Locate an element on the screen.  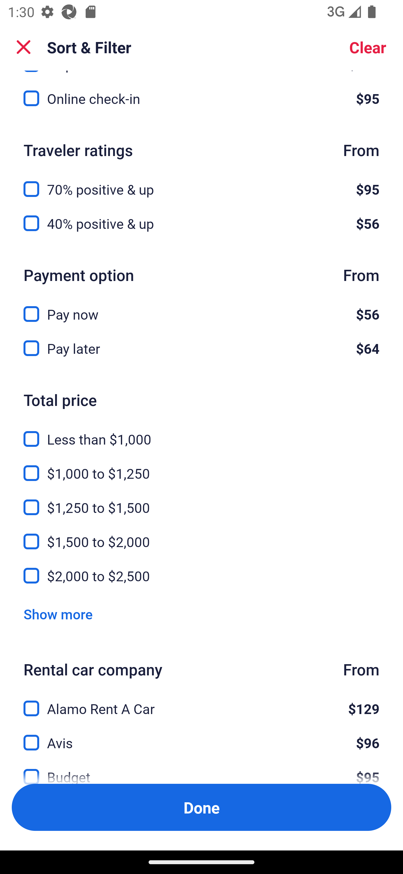
Apply and close Sort and Filter Done is located at coordinates (201, 807).